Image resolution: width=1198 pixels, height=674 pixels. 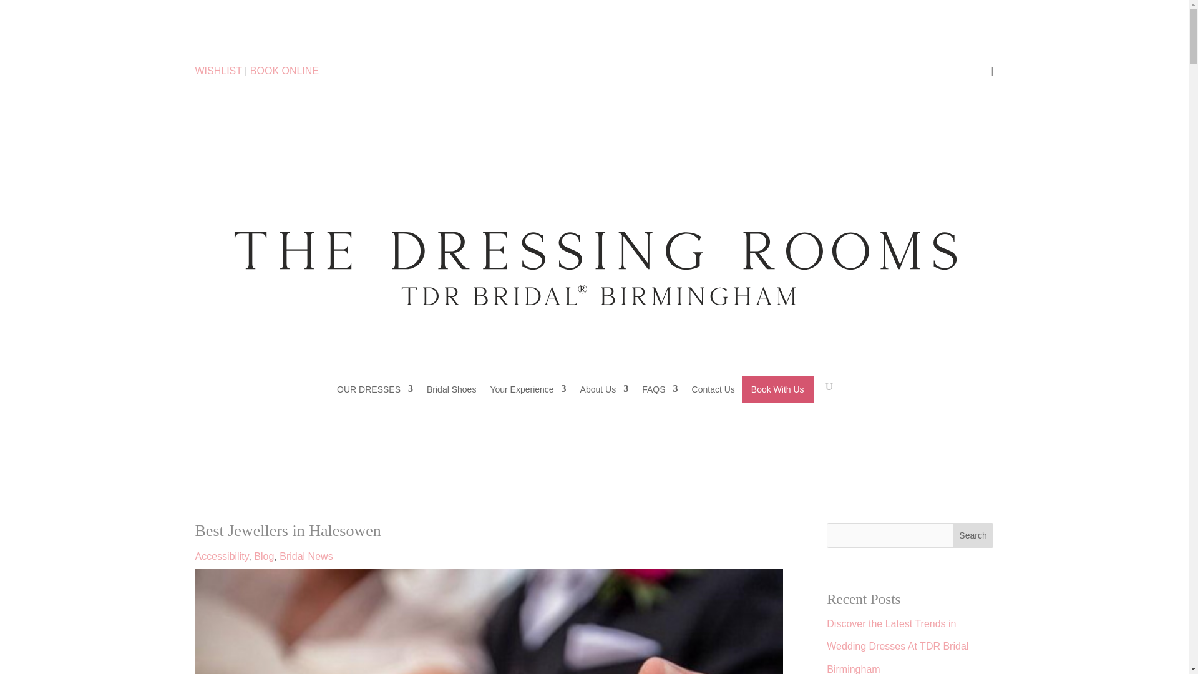 I want to click on BOOK ONLINE, so click(x=285, y=71).